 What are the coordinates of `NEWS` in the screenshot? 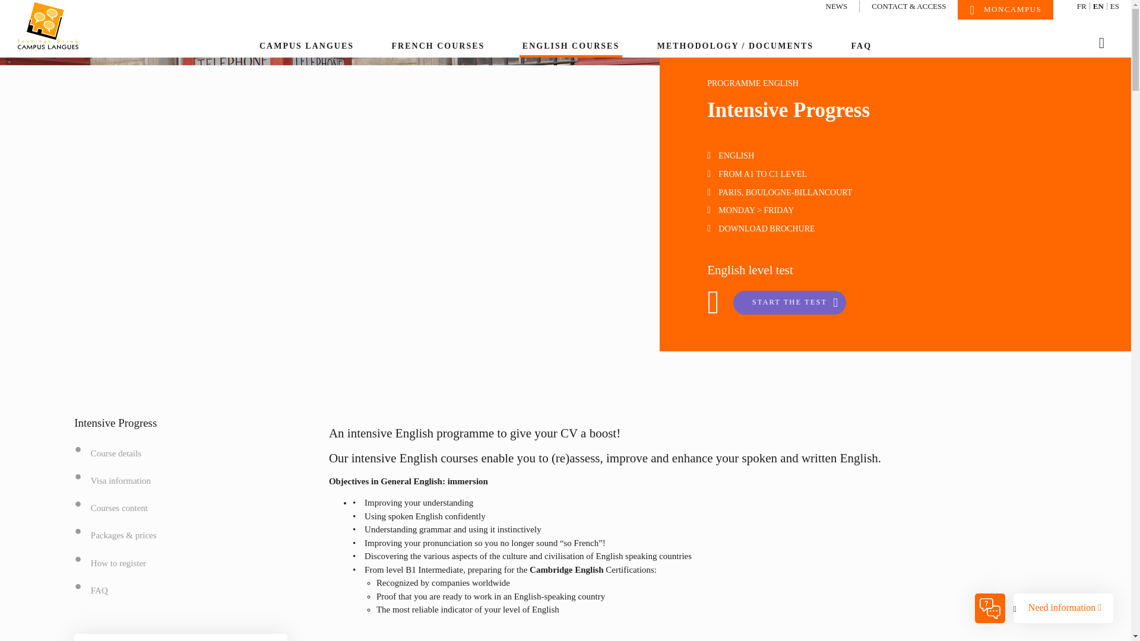 It's located at (836, 6).